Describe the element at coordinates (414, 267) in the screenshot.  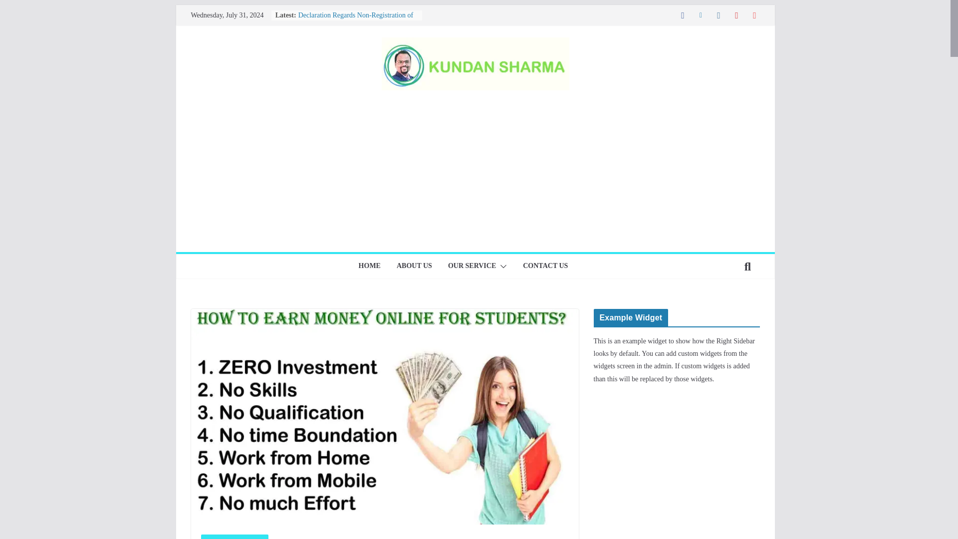
I see `ABOUT US` at that location.